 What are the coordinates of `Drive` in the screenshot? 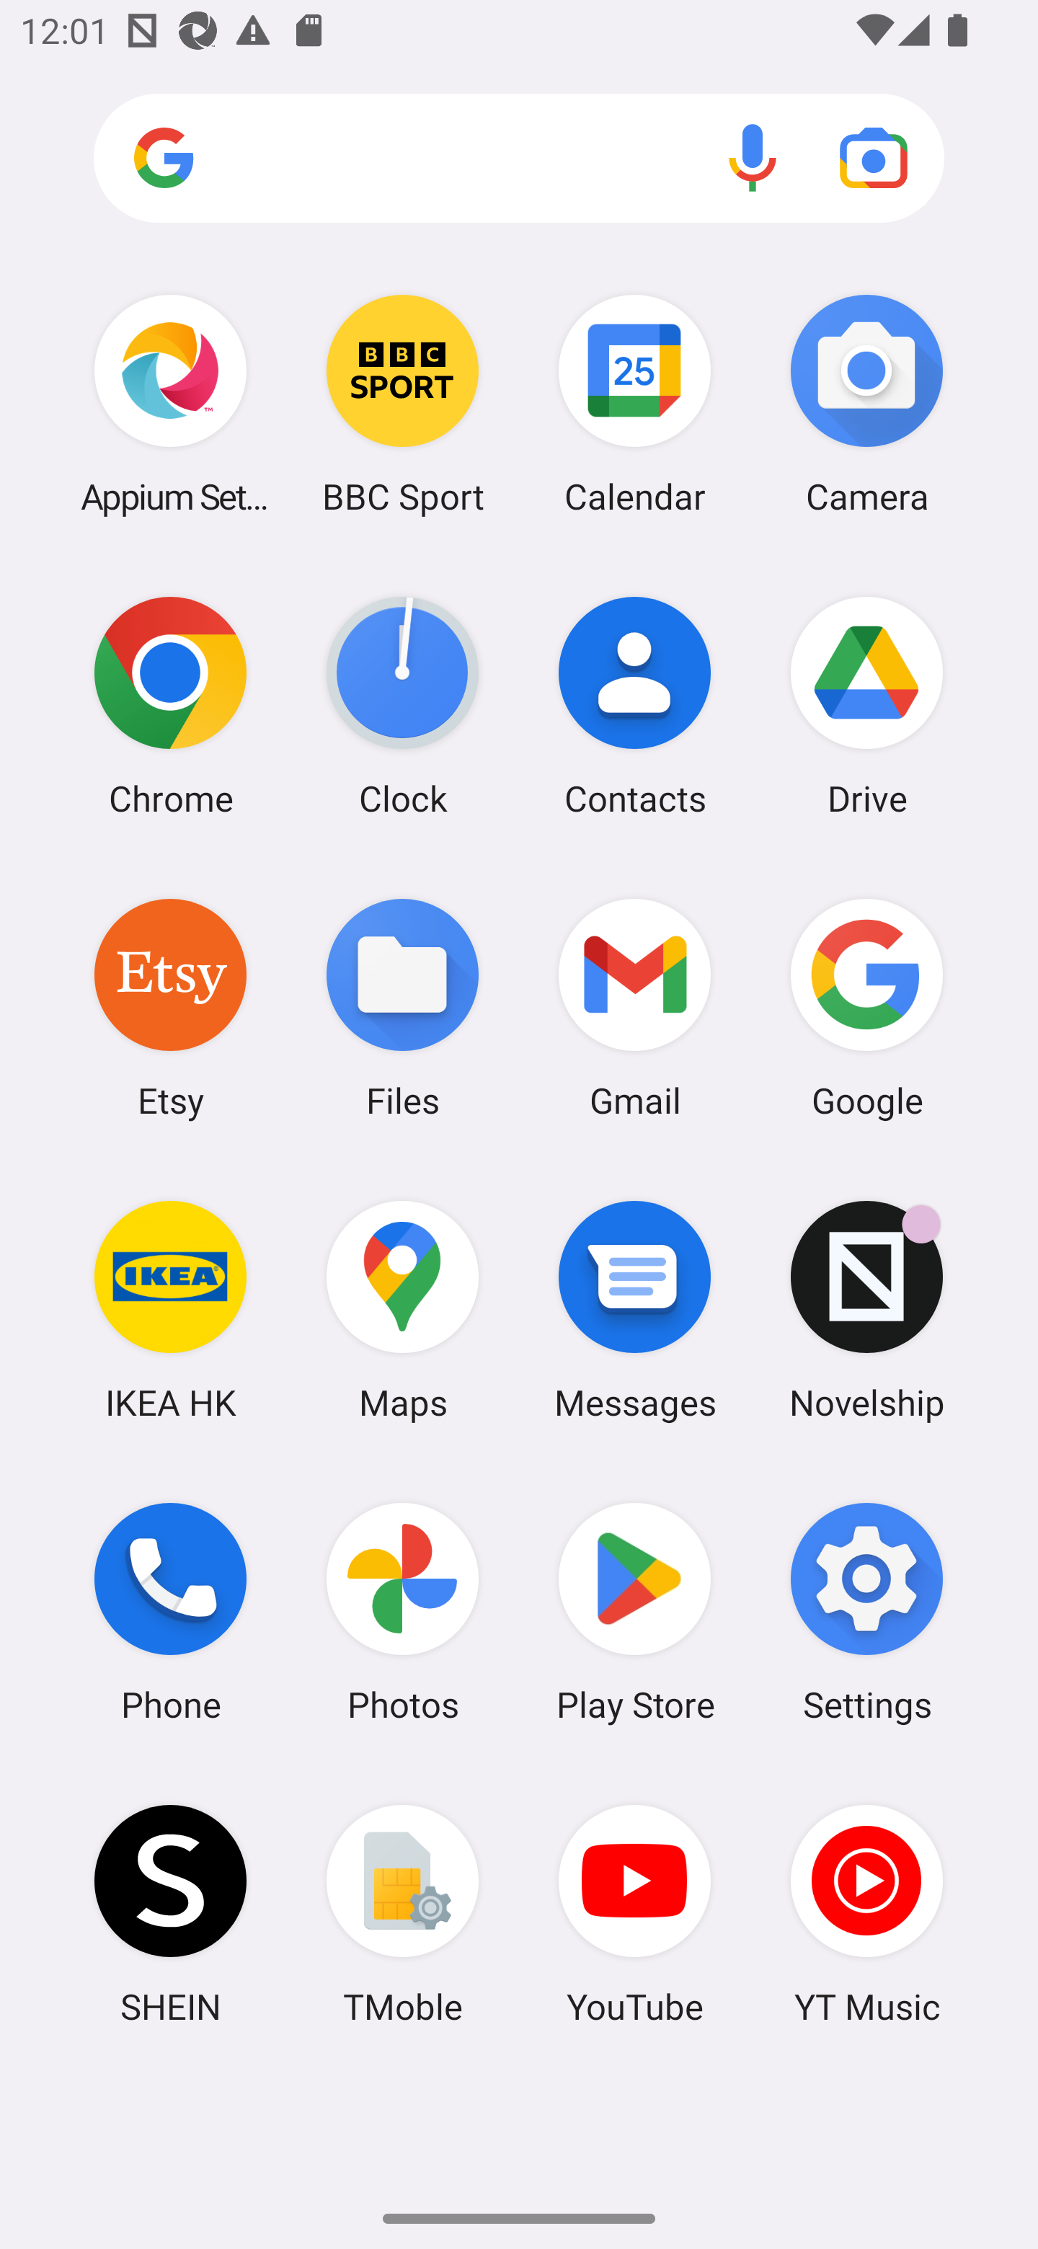 It's located at (866, 706).